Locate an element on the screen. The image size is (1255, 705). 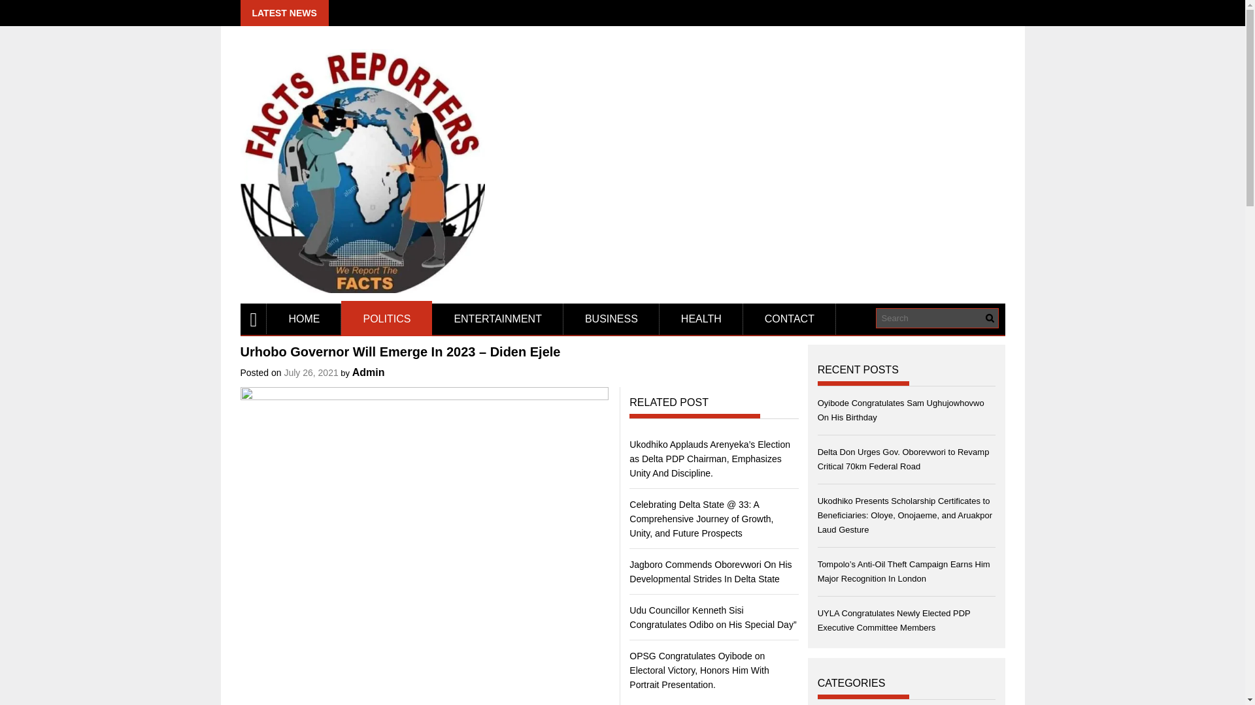
Oyibode Congratulates Sam Ughujowhovwo On His Birthday is located at coordinates (901, 410).